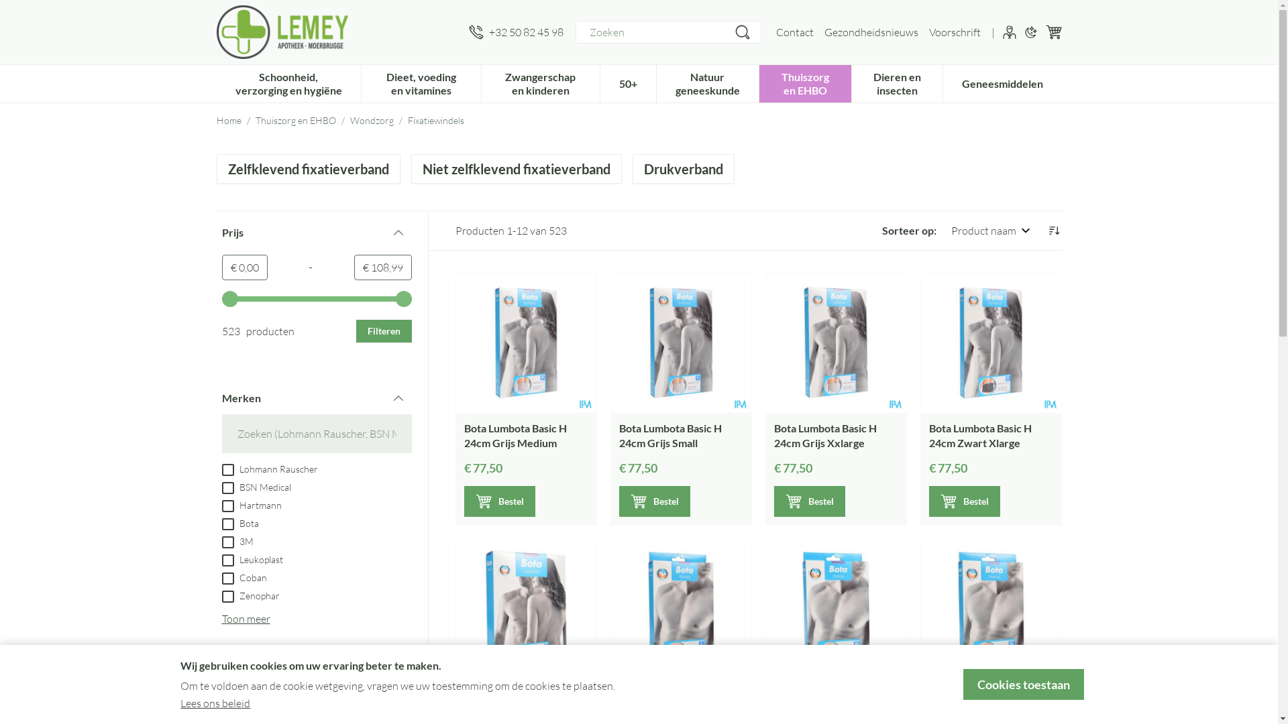  I want to click on Apotheek Lemey, so click(282, 32).